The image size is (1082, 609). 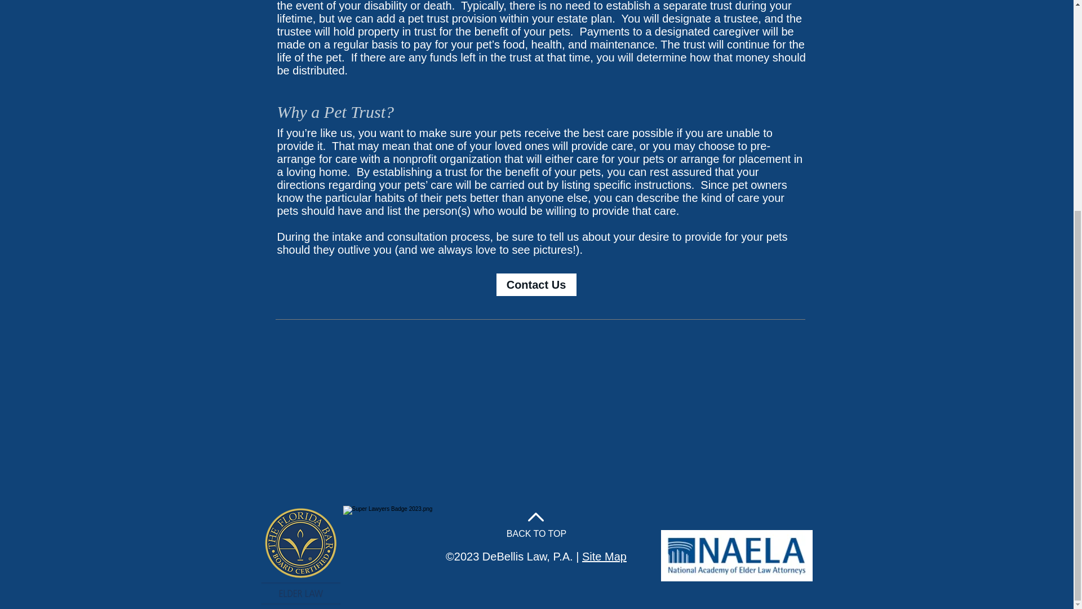 What do you see at coordinates (604, 556) in the screenshot?
I see `Site Map` at bounding box center [604, 556].